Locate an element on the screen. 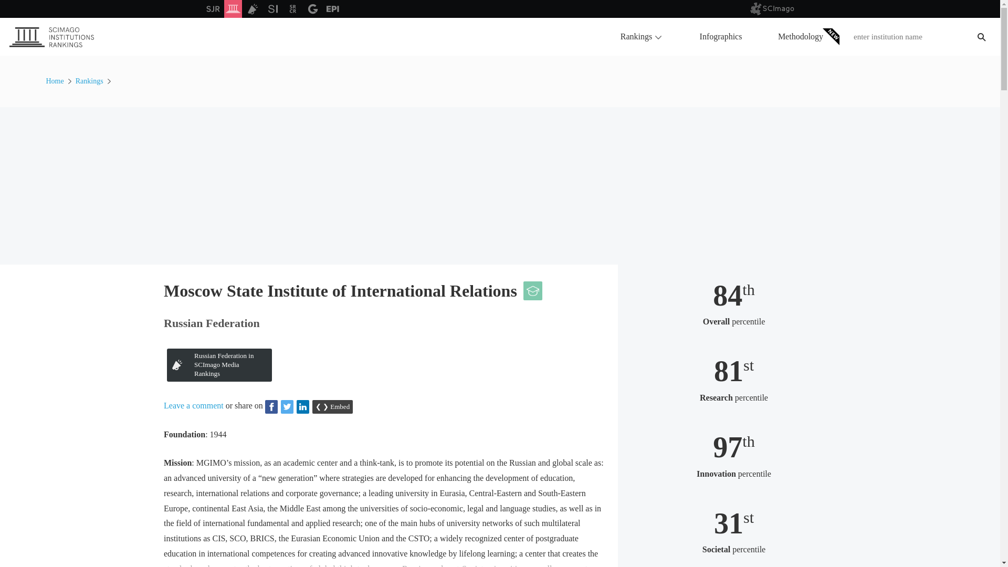  University is located at coordinates (532, 291).